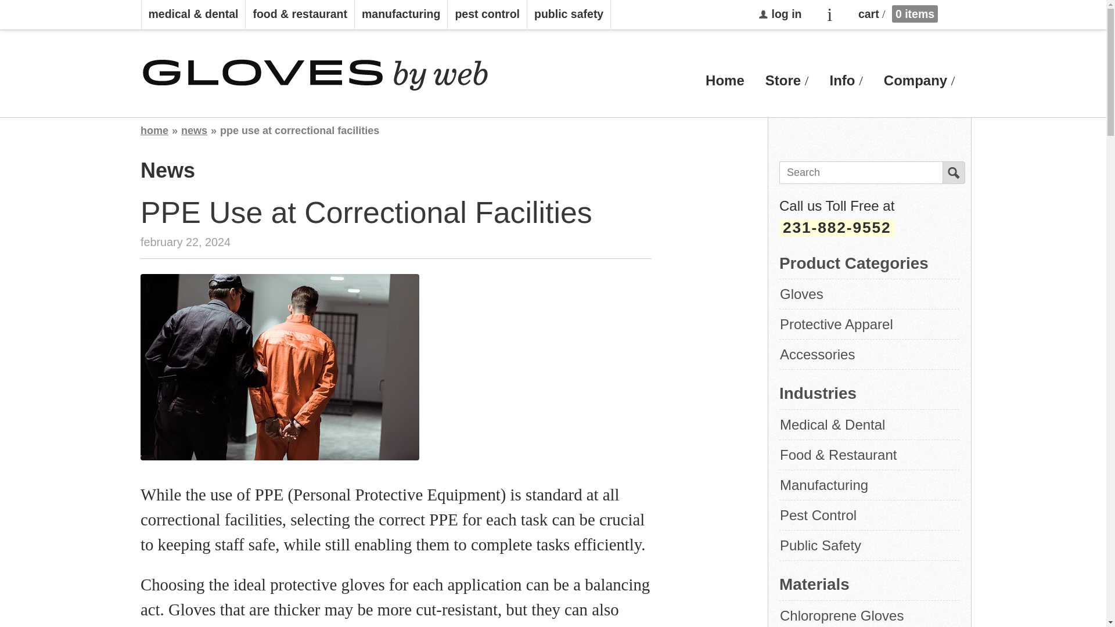 The image size is (1115, 627). What do you see at coordinates (787, 81) in the screenshot?
I see `Store` at bounding box center [787, 81].